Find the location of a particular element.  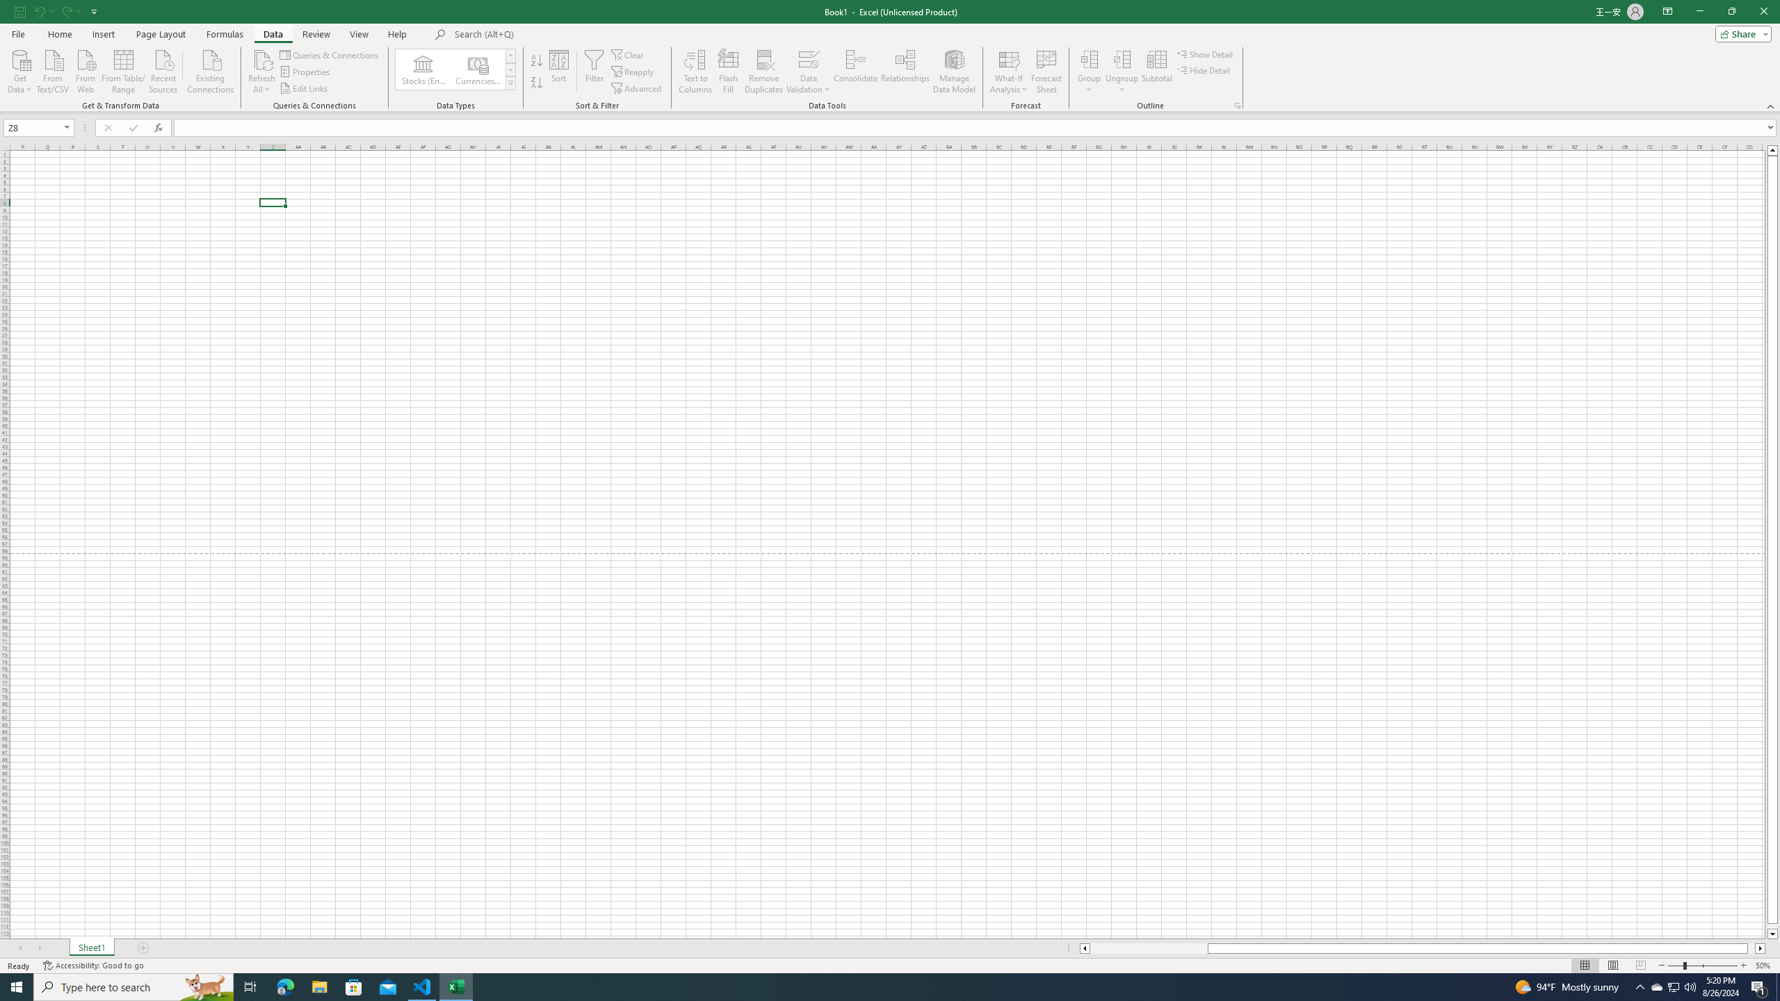

Page right is located at coordinates (1751, 948).